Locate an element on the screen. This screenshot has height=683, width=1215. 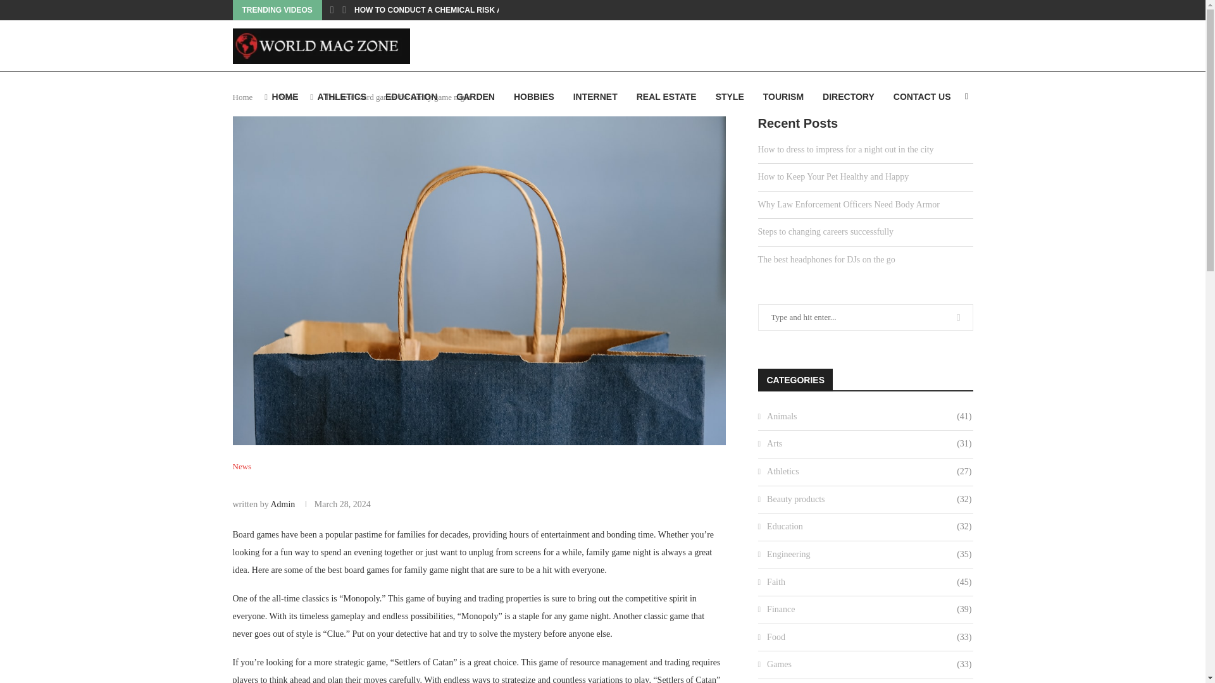
Home is located at coordinates (243, 96).